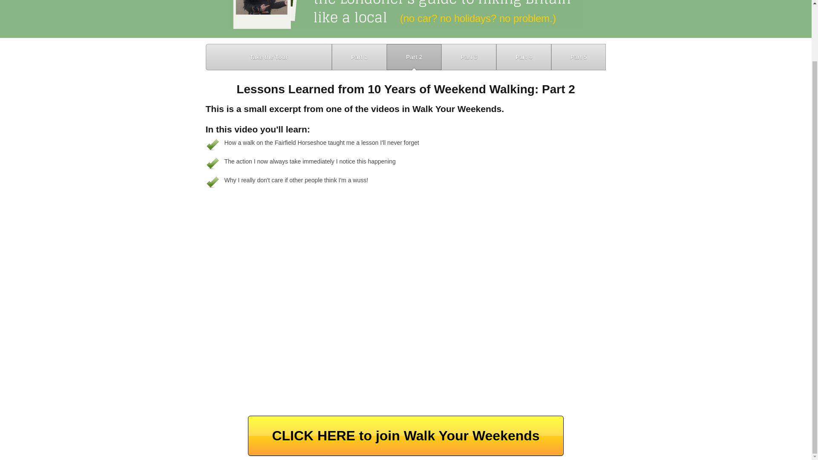 The height and width of the screenshot is (460, 818). What do you see at coordinates (579, 57) in the screenshot?
I see `Part 5` at bounding box center [579, 57].